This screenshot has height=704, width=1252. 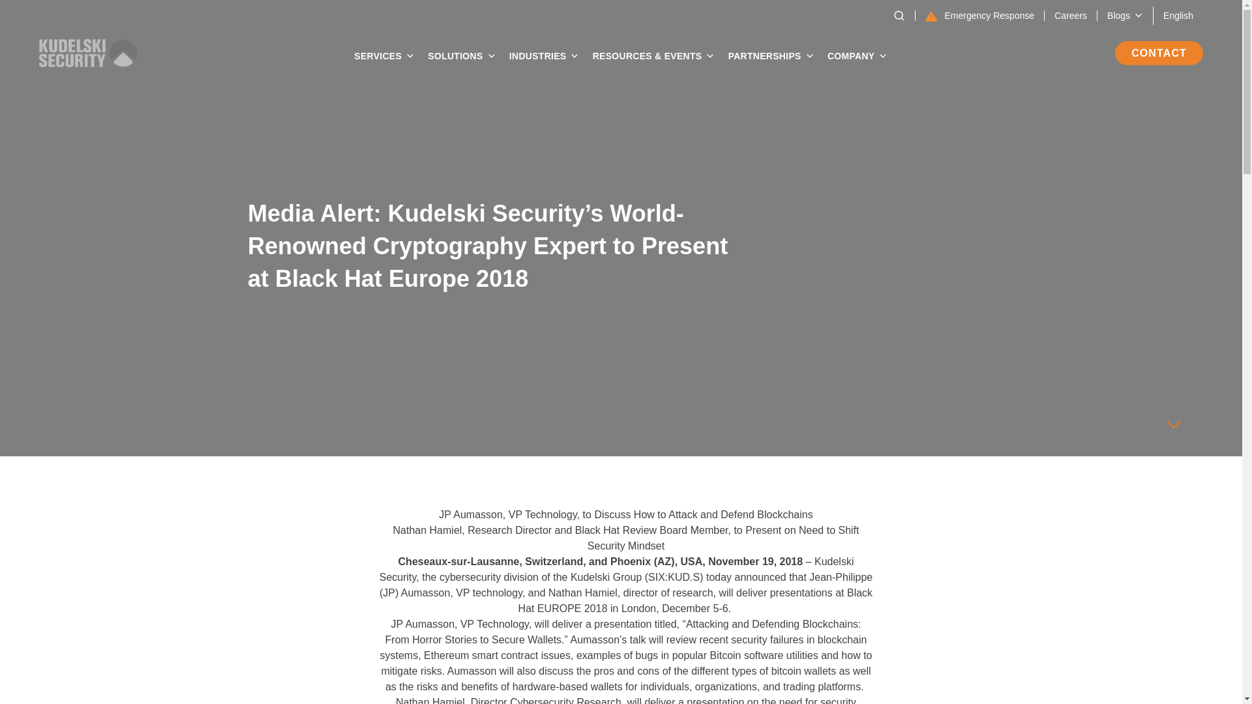 I want to click on INDUSTRIES, so click(x=544, y=55).